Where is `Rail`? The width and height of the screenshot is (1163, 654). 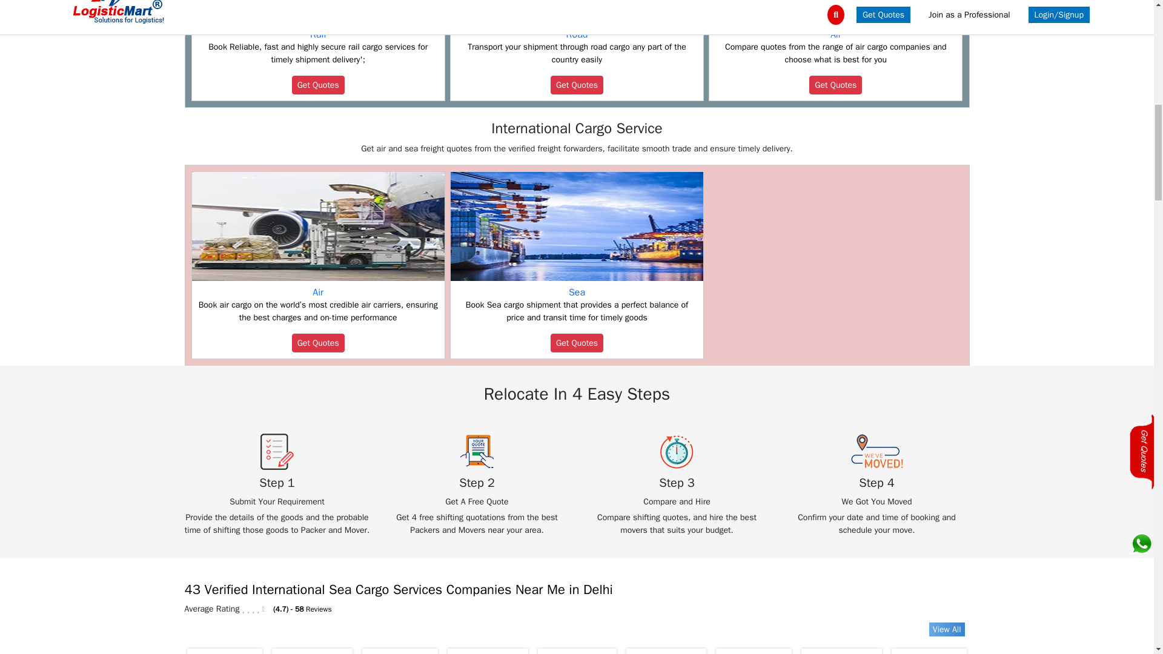 Rail is located at coordinates (317, 34).